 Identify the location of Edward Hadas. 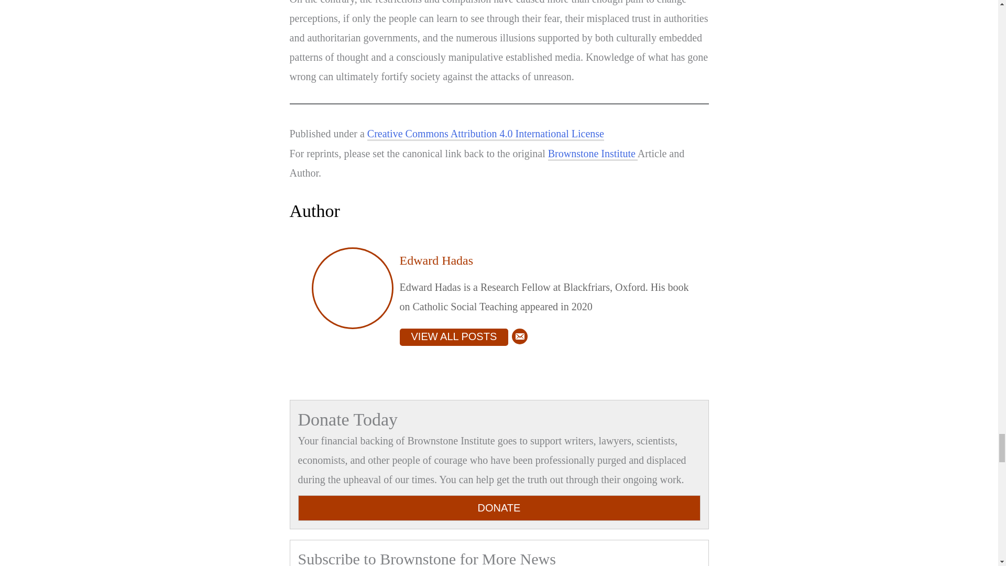
(436, 260).